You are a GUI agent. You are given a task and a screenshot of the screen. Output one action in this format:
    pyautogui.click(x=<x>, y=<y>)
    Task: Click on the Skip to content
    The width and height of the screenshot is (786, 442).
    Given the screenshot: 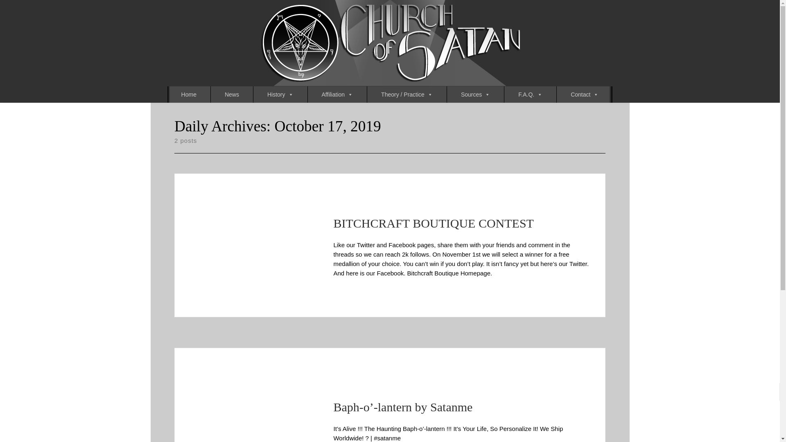 What is the action you would take?
    pyautogui.click(x=33, y=11)
    